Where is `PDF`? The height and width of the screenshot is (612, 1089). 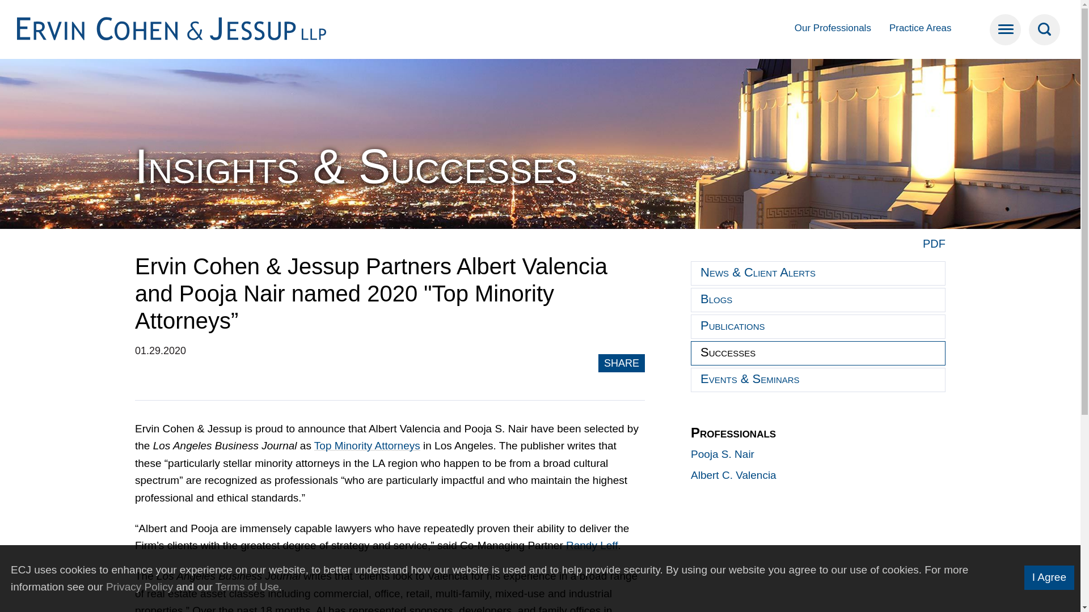 PDF is located at coordinates (934, 244).